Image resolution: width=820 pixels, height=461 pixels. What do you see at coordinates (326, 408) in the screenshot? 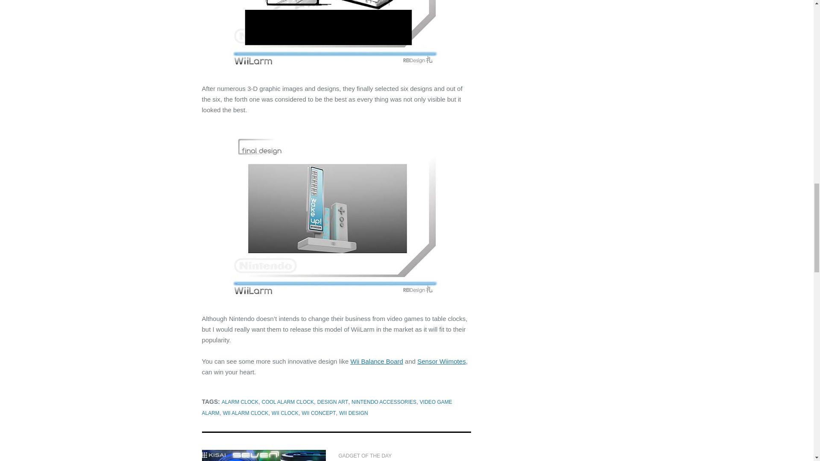
I see `VIDEO GAME ALARM` at bounding box center [326, 408].